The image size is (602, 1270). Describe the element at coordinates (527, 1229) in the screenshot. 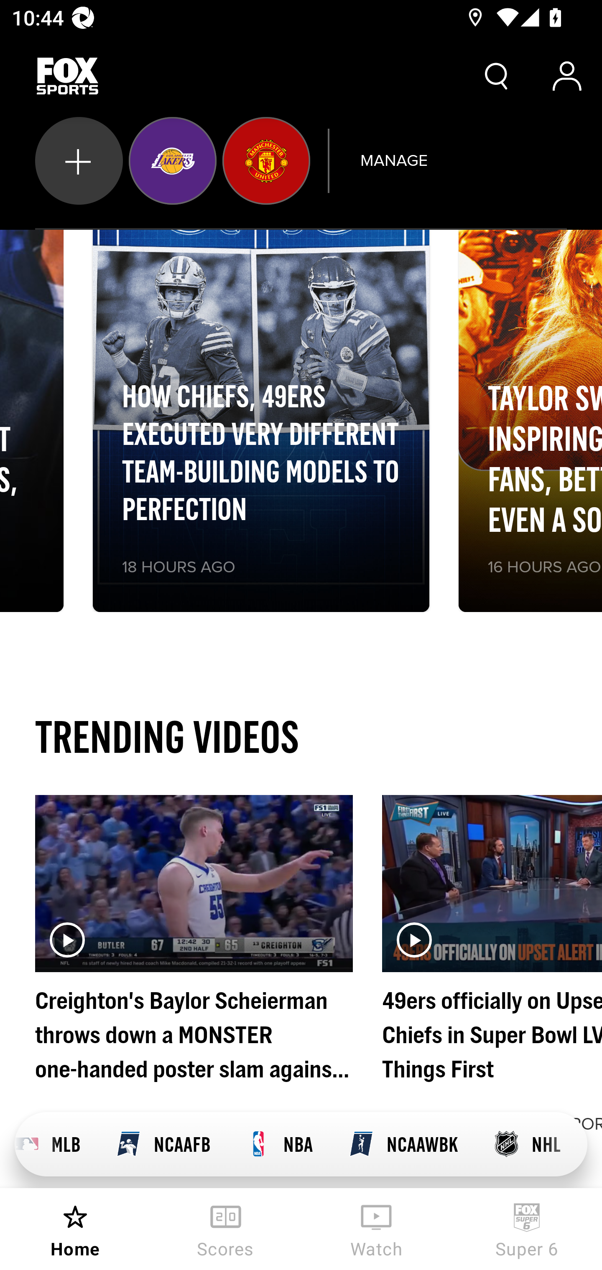

I see `Super 6` at that location.